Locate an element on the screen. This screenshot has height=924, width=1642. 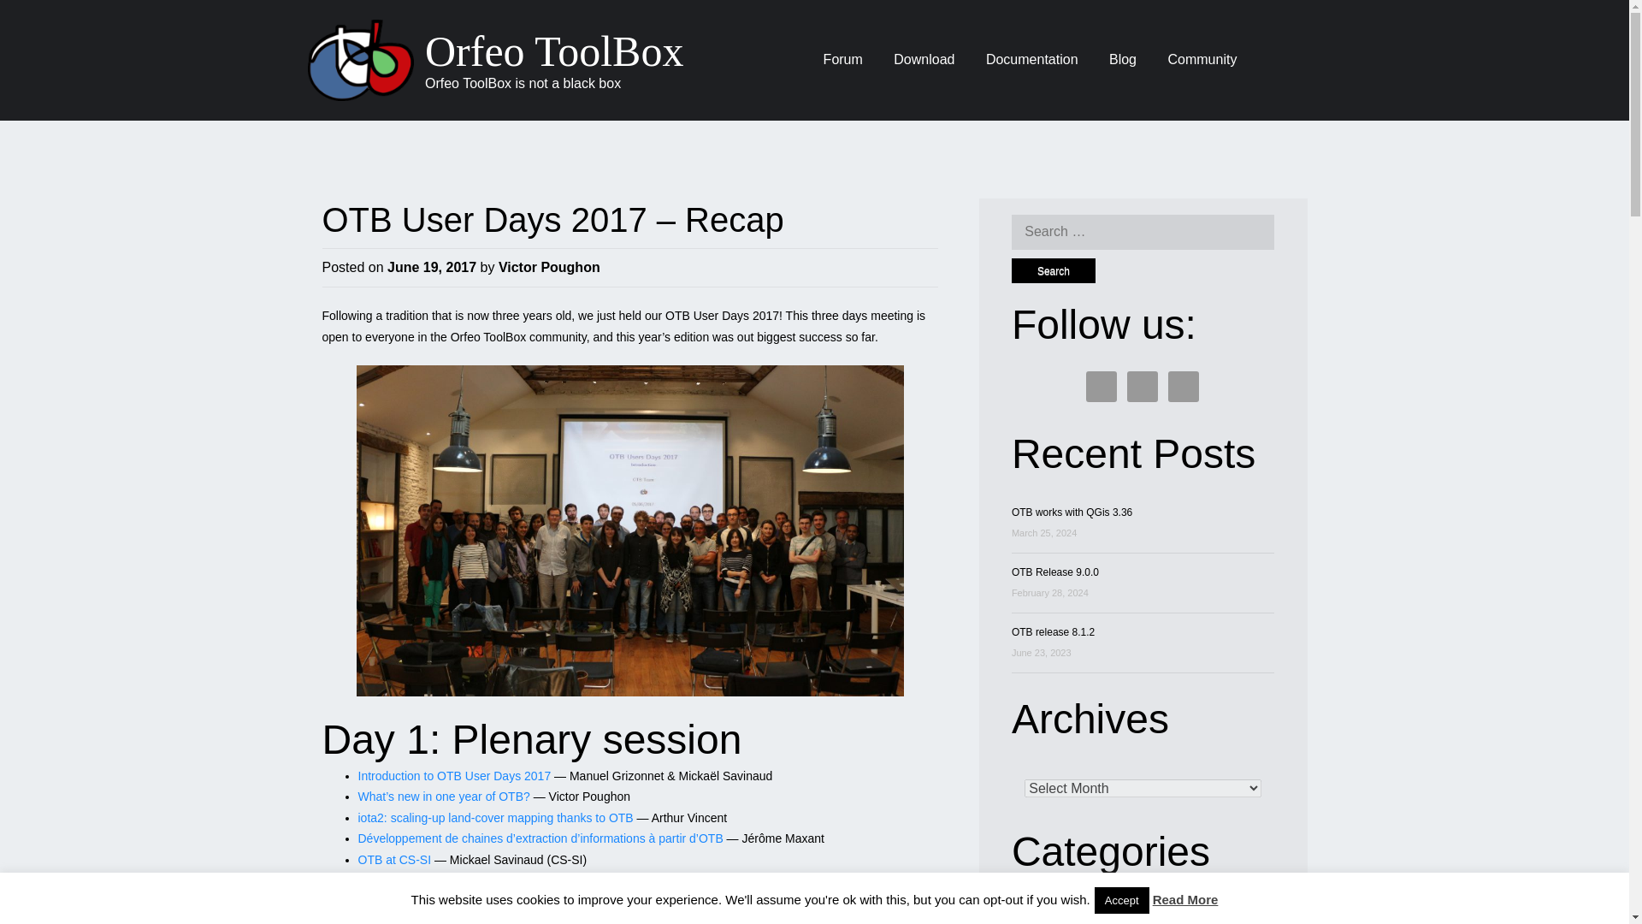
12:33 is located at coordinates (431, 267).